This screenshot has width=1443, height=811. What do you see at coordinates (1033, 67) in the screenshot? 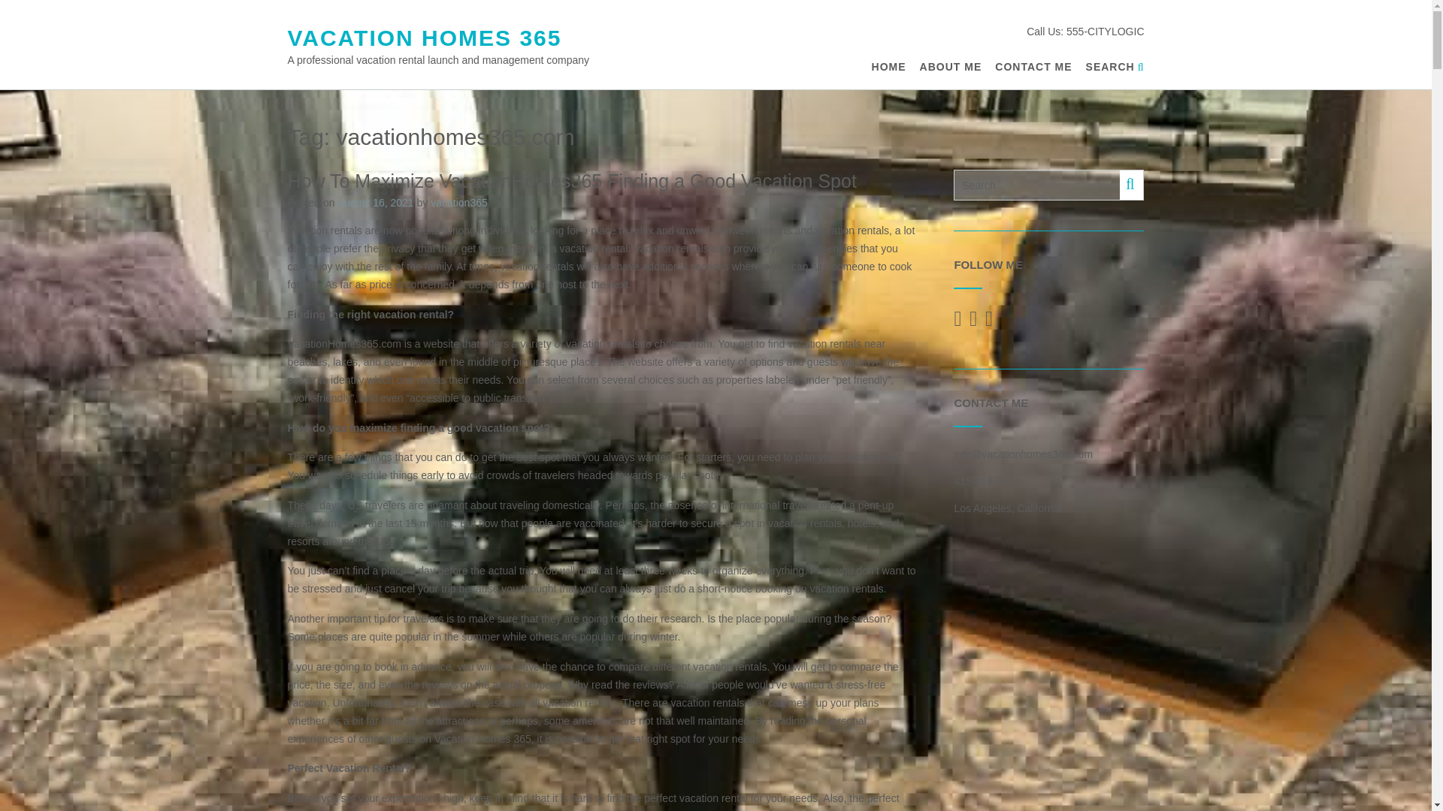
I see `CONTACT ME` at bounding box center [1033, 67].